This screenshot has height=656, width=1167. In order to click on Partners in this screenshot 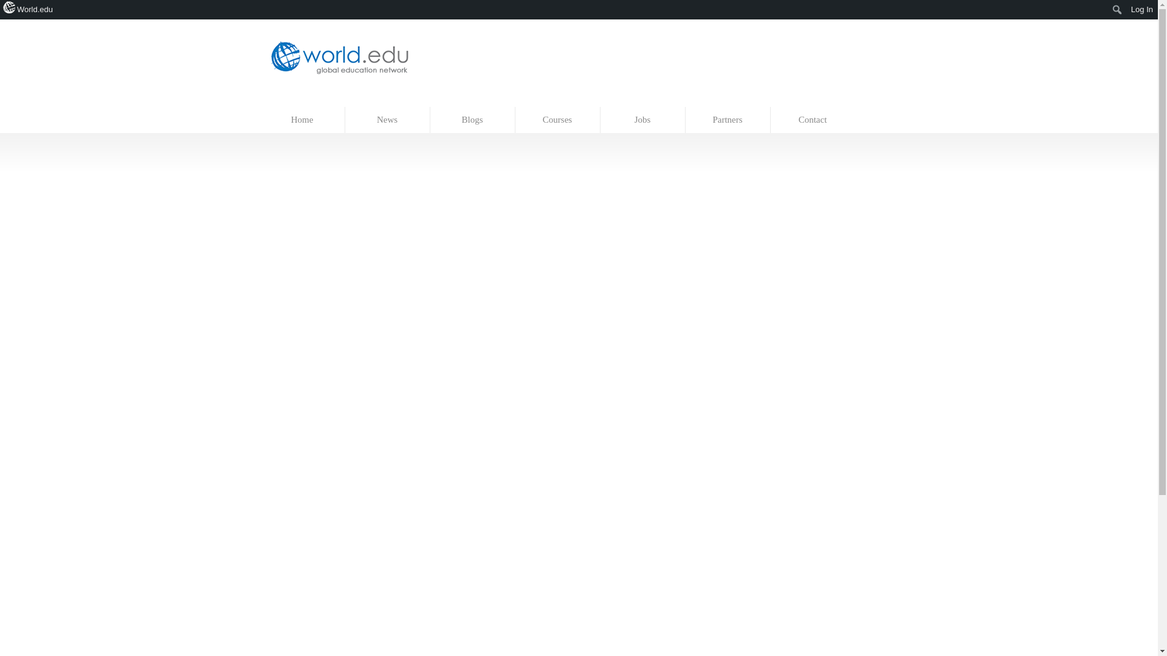, I will do `click(728, 120)`.